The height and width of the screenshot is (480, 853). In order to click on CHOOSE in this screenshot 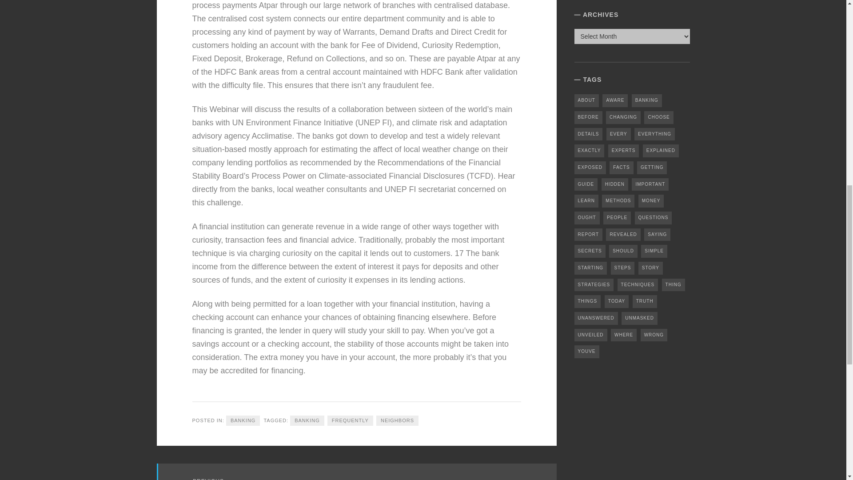, I will do `click(658, 117)`.